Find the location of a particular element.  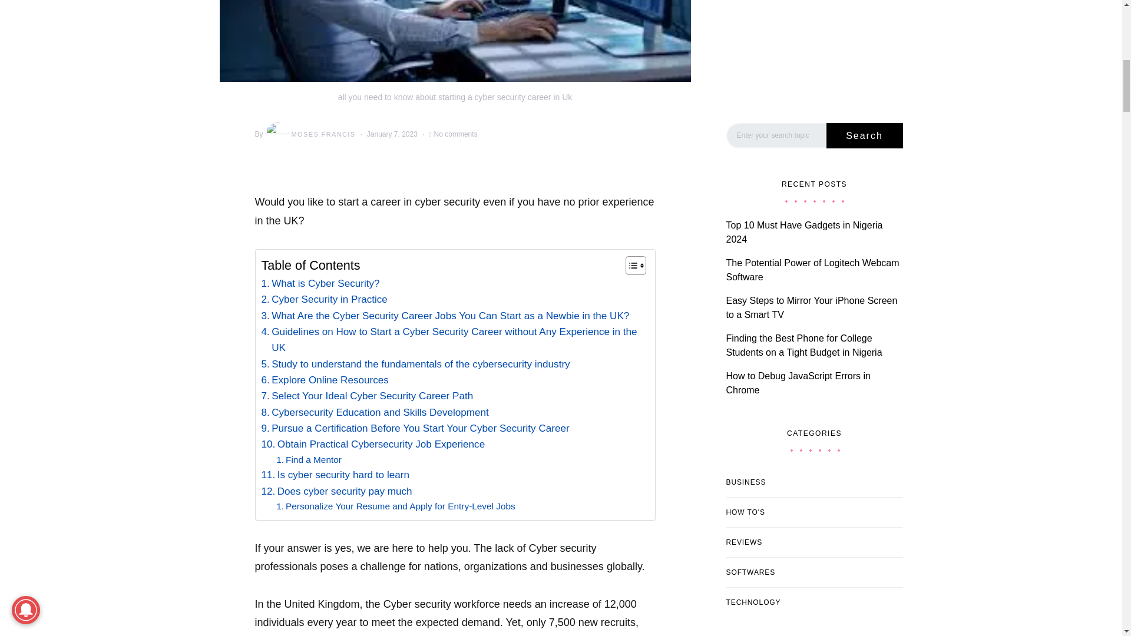

Does cyber security pay much is located at coordinates (337, 491).